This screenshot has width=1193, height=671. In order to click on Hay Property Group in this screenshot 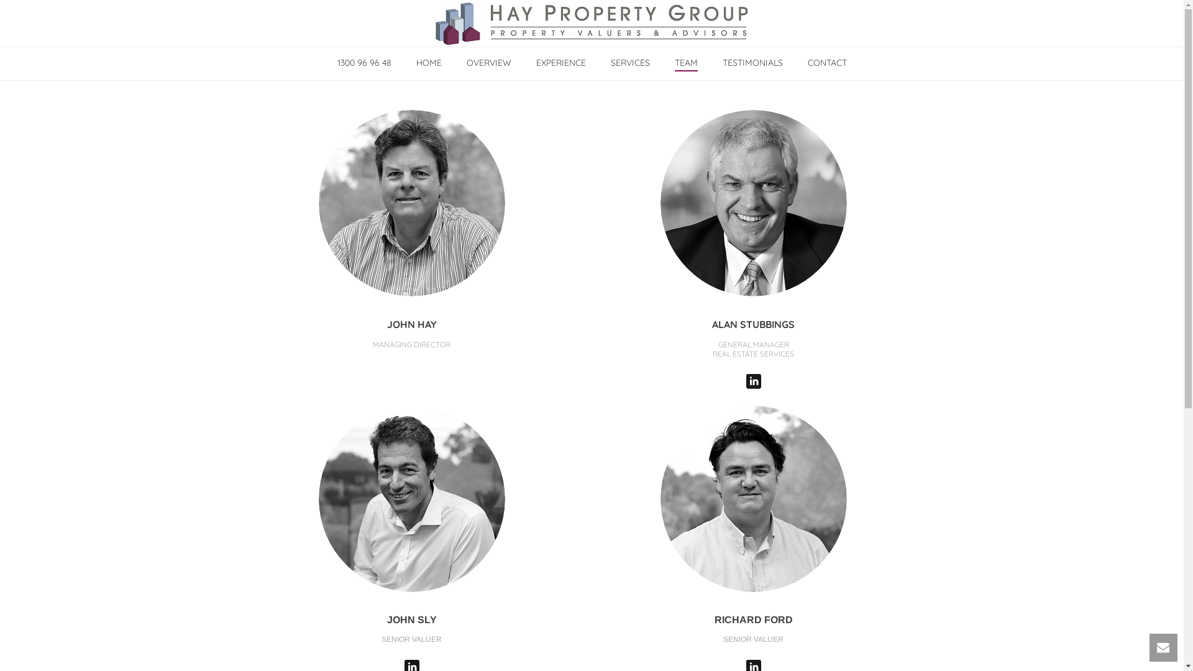, I will do `click(592, 24)`.